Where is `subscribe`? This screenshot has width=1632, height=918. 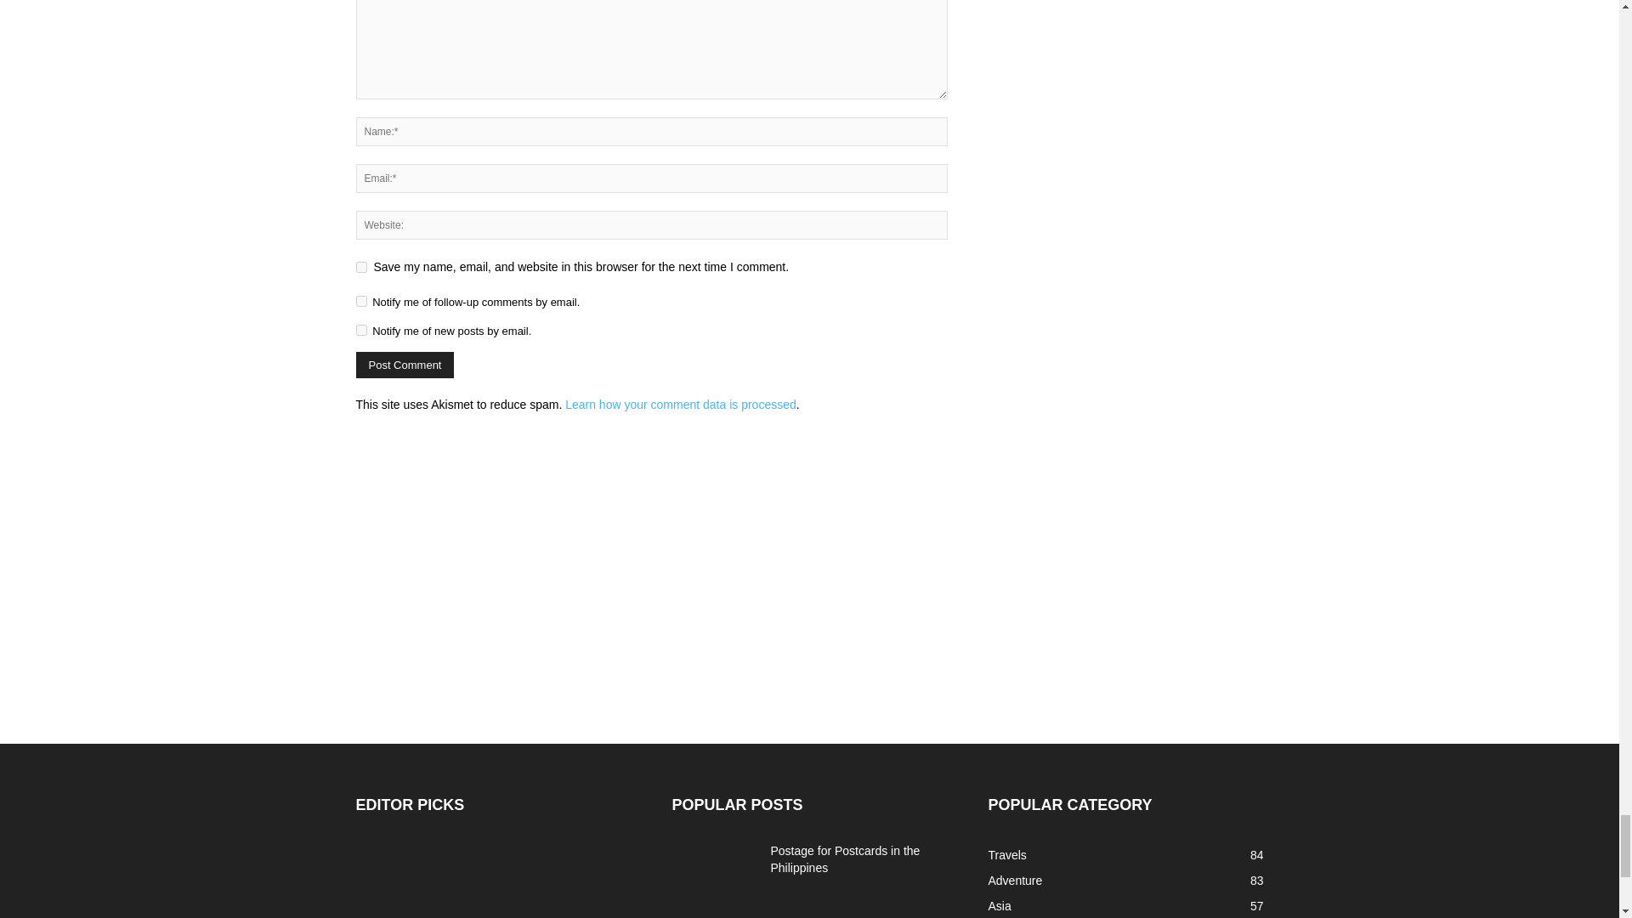
subscribe is located at coordinates (360, 330).